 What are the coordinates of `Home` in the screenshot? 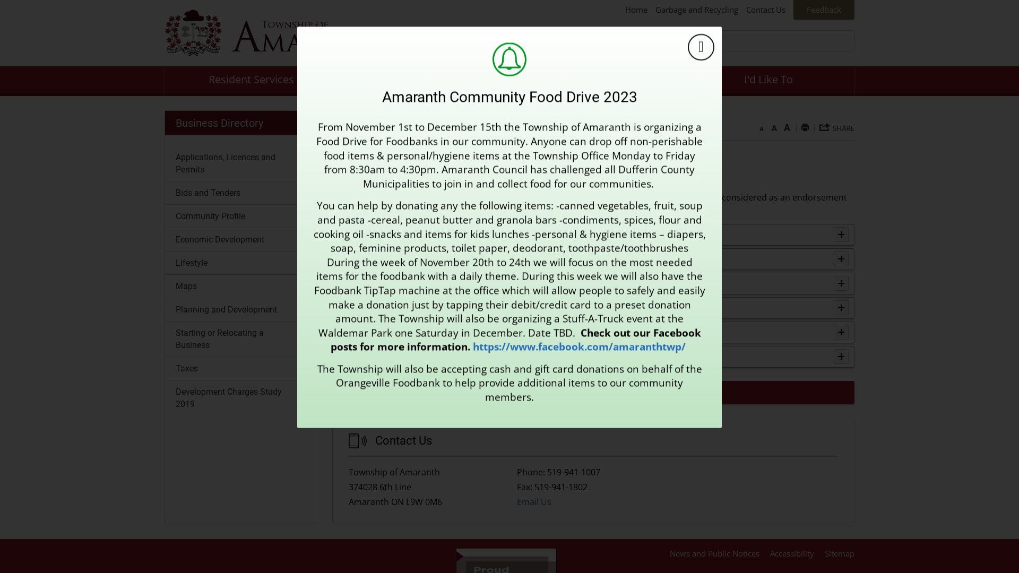 It's located at (636, 10).